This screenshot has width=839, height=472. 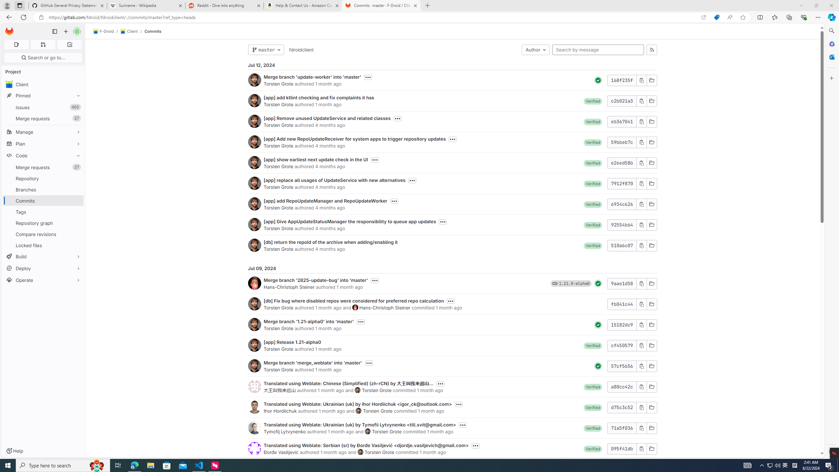 I want to click on GitHub General Privacy Statement - GitHub Docs, so click(x=360, y=452).